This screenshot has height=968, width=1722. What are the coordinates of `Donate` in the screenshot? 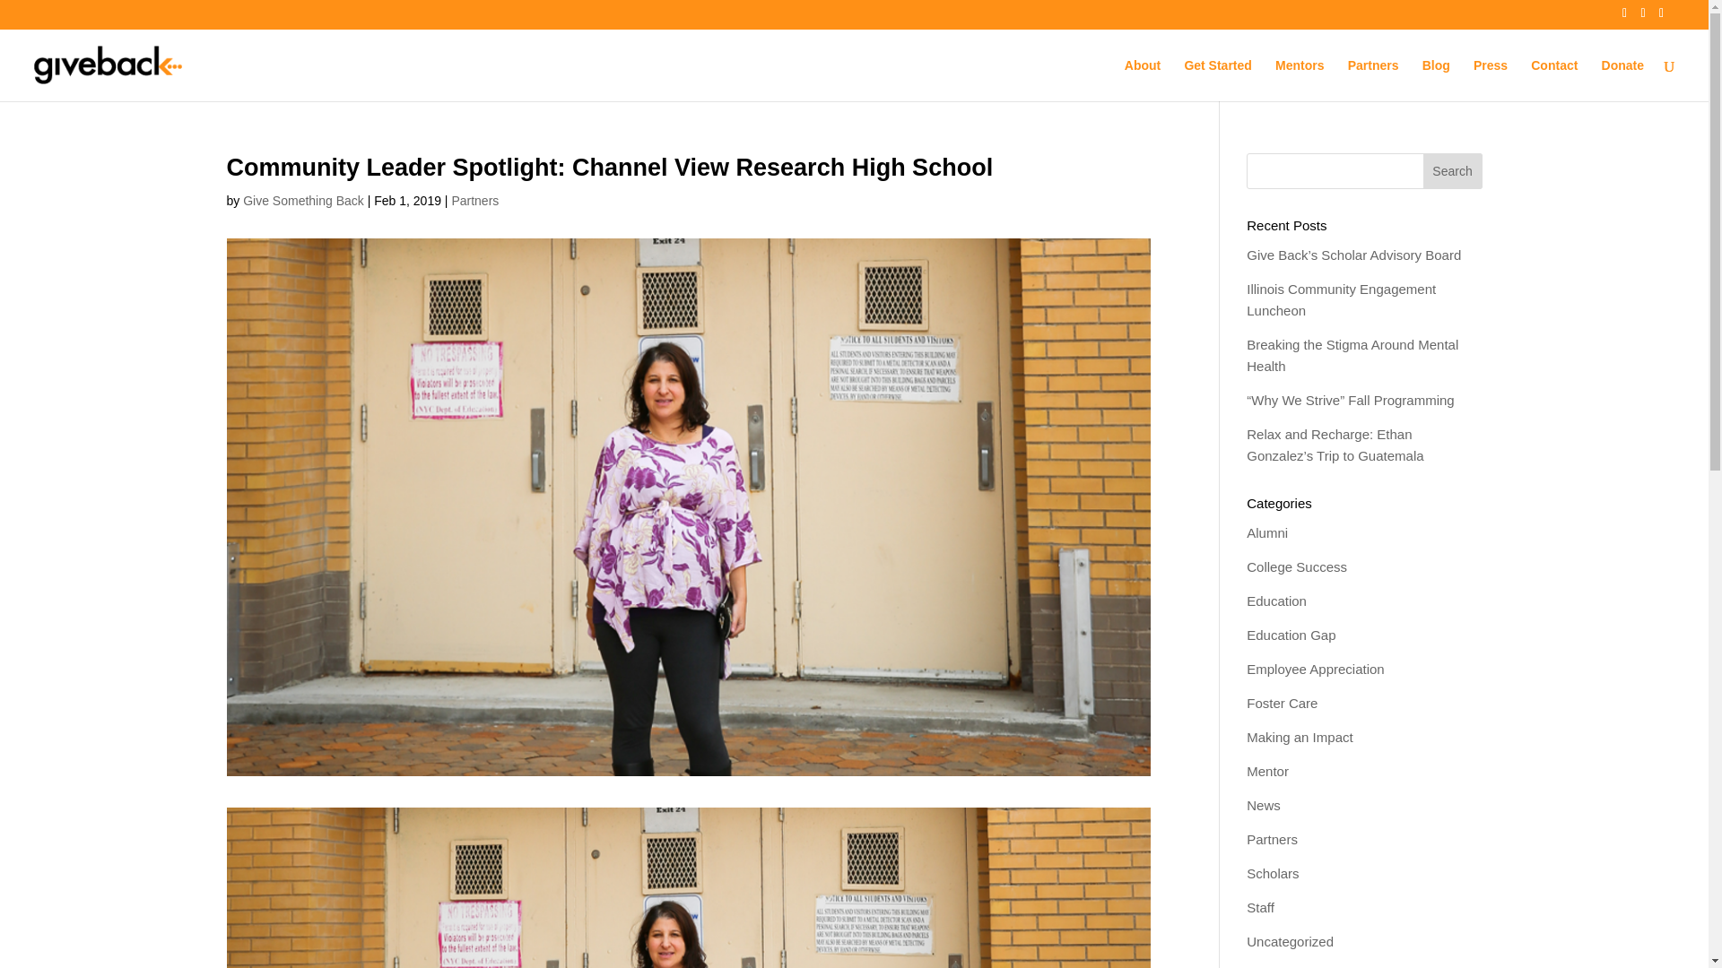 It's located at (1622, 80).